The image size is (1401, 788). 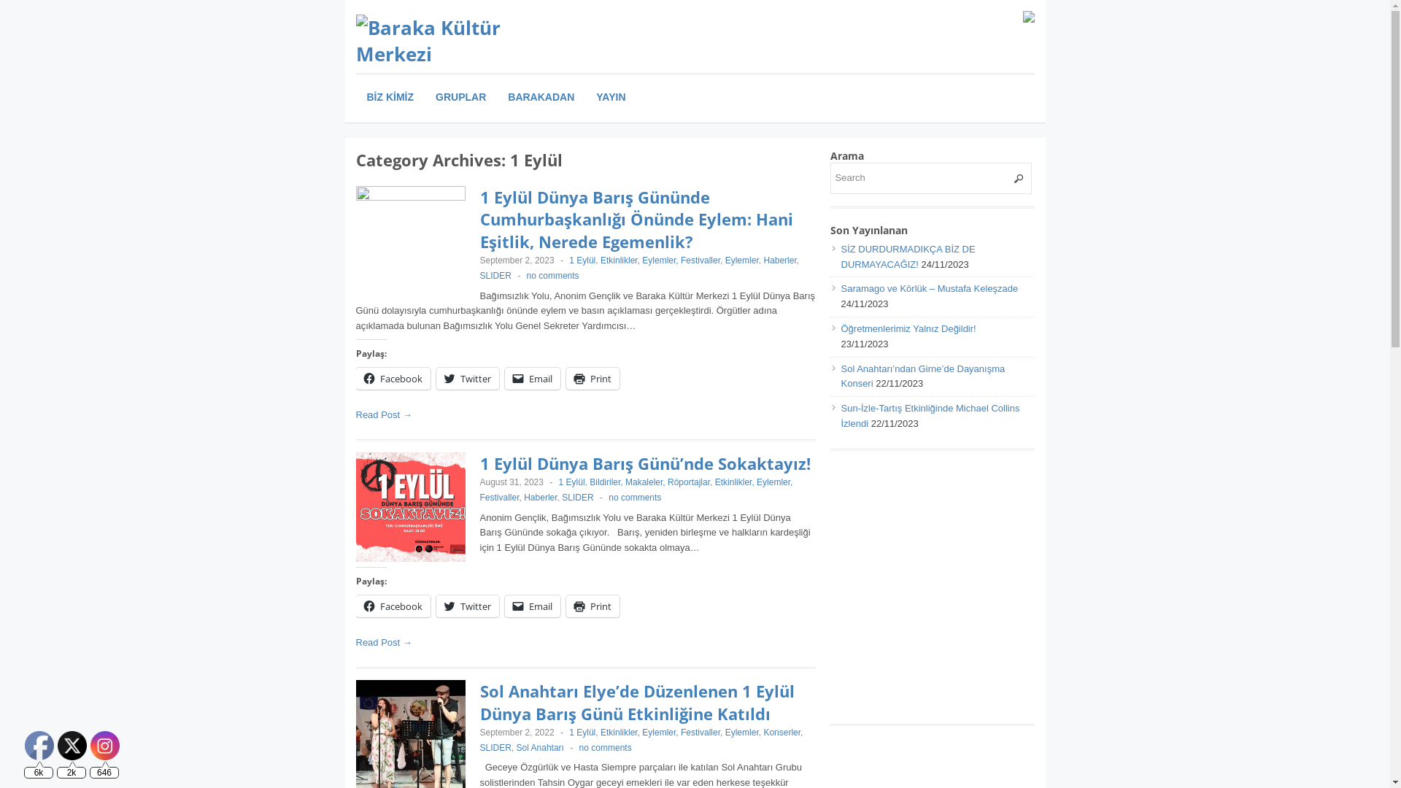 I want to click on Etkinlikler, Eylemler, Festivaller, so click(x=636, y=490).